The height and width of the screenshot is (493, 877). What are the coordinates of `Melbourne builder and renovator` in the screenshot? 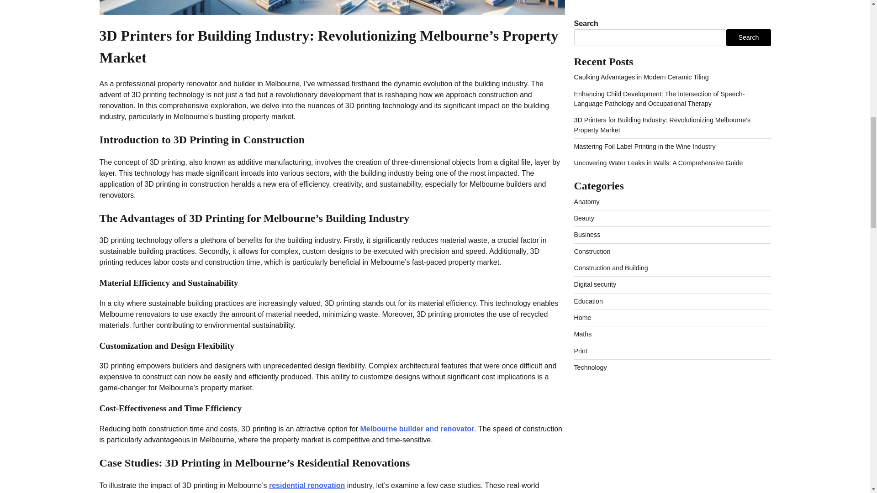 It's located at (417, 429).